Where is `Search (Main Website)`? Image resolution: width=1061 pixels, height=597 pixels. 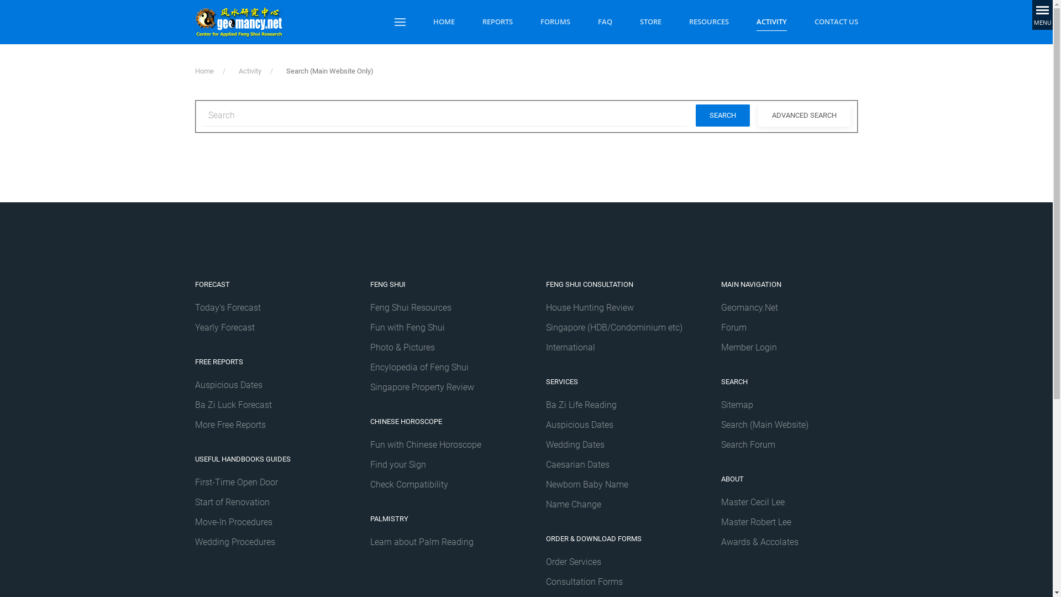 Search (Main Website) is located at coordinates (790, 425).